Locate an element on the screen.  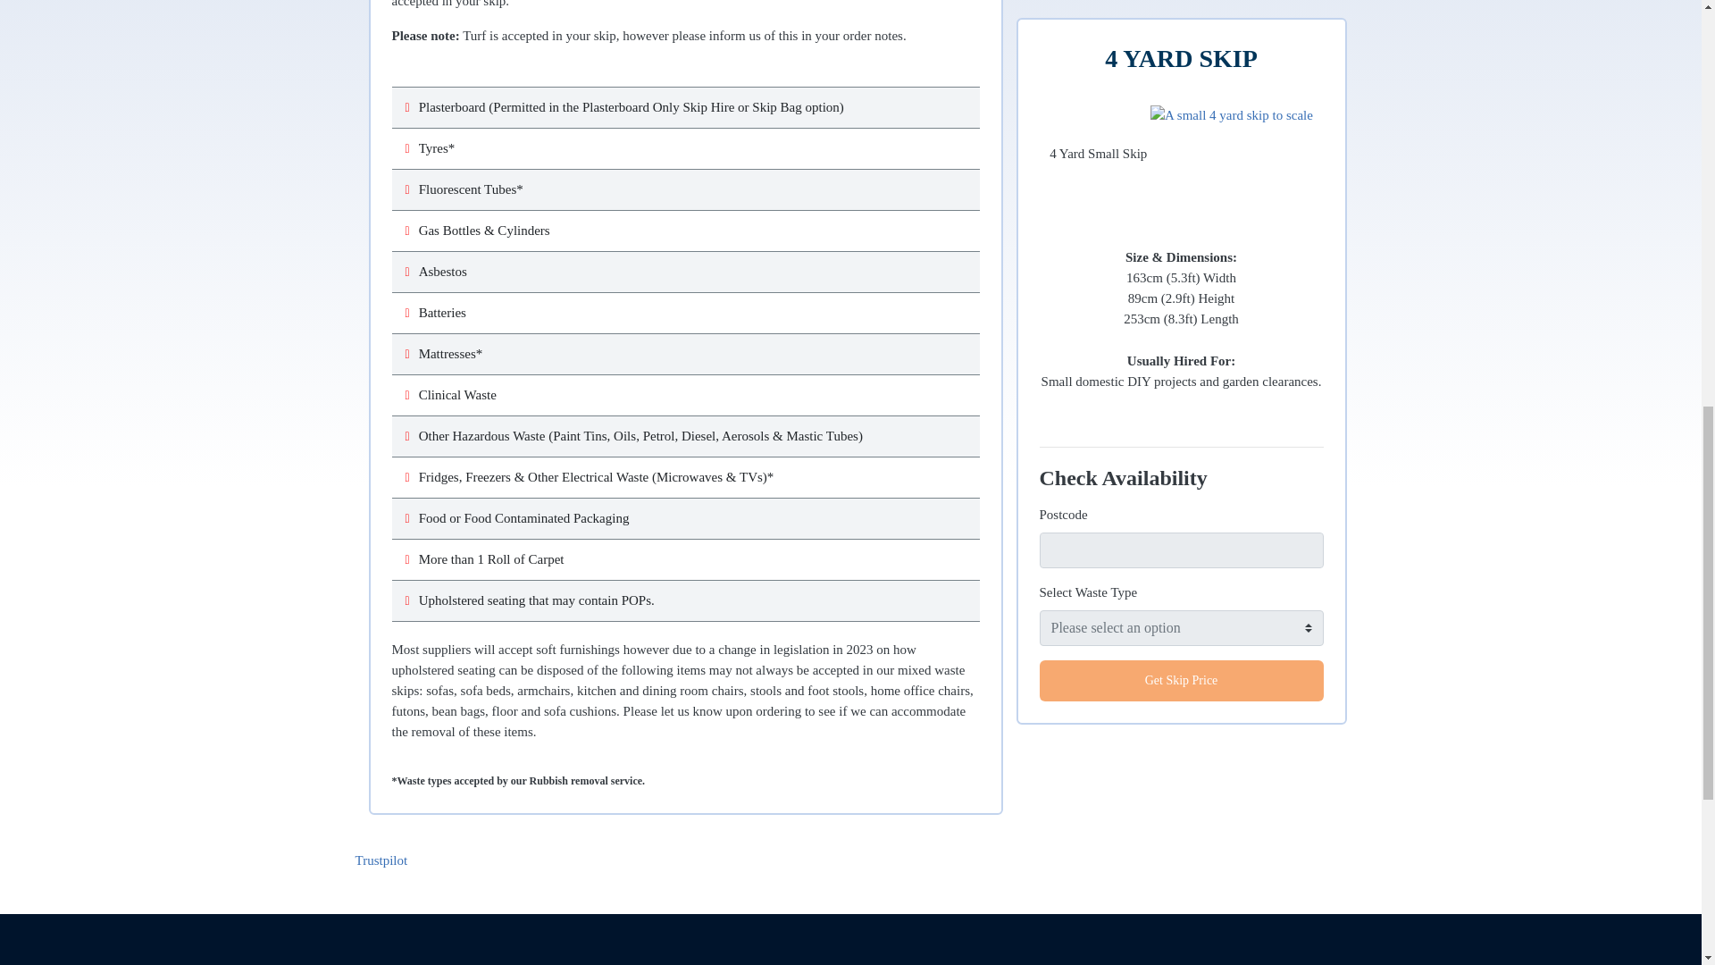
Get Skip Price is located at coordinates (1181, 13).